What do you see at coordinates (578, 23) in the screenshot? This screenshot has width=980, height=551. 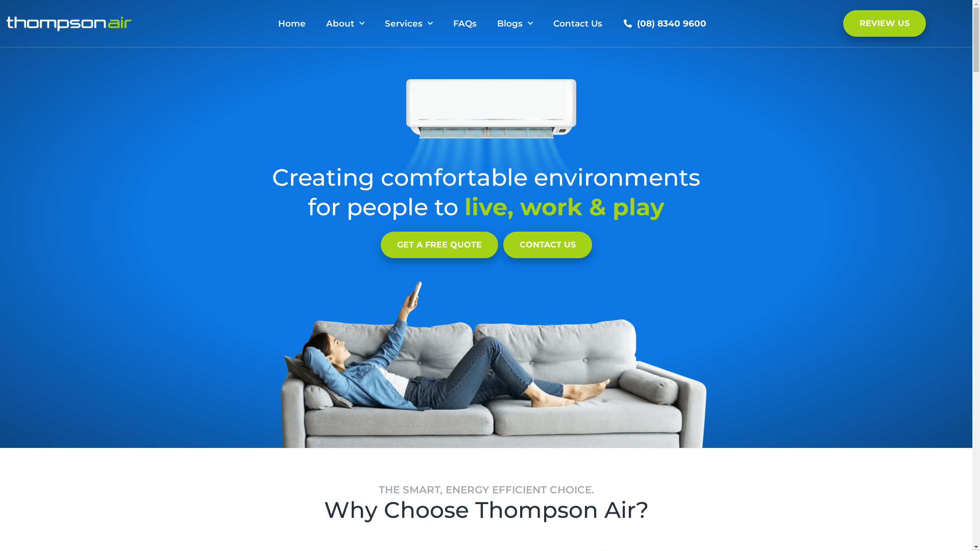 I see `Contact Us` at bounding box center [578, 23].